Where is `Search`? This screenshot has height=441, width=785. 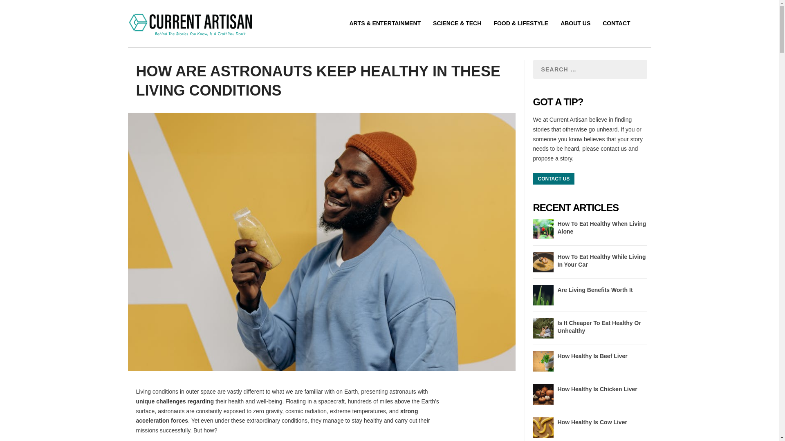
Search is located at coordinates (123, 7).